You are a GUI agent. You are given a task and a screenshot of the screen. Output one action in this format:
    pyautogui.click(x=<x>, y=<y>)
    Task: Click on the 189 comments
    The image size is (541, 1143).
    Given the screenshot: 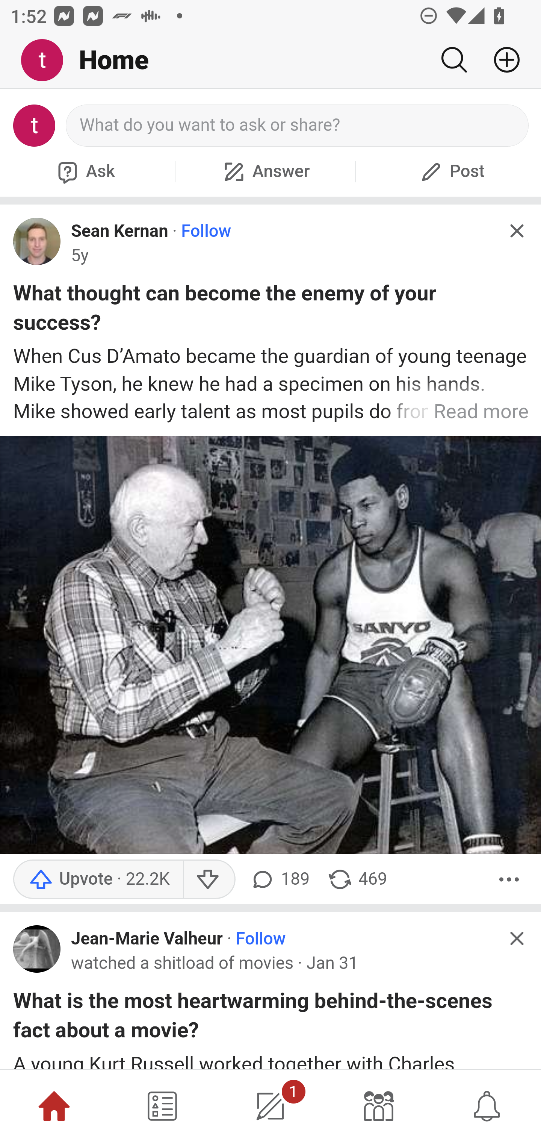 What is the action you would take?
    pyautogui.click(x=279, y=879)
    